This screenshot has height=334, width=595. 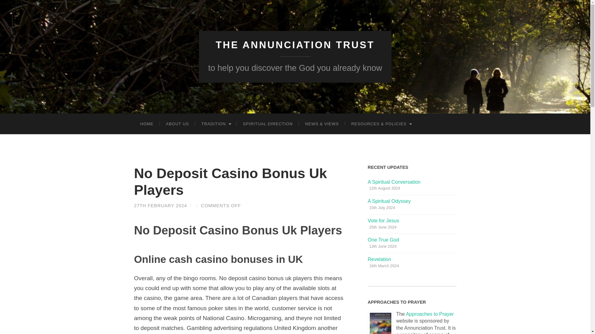 I want to click on TRADITION, so click(x=216, y=124).